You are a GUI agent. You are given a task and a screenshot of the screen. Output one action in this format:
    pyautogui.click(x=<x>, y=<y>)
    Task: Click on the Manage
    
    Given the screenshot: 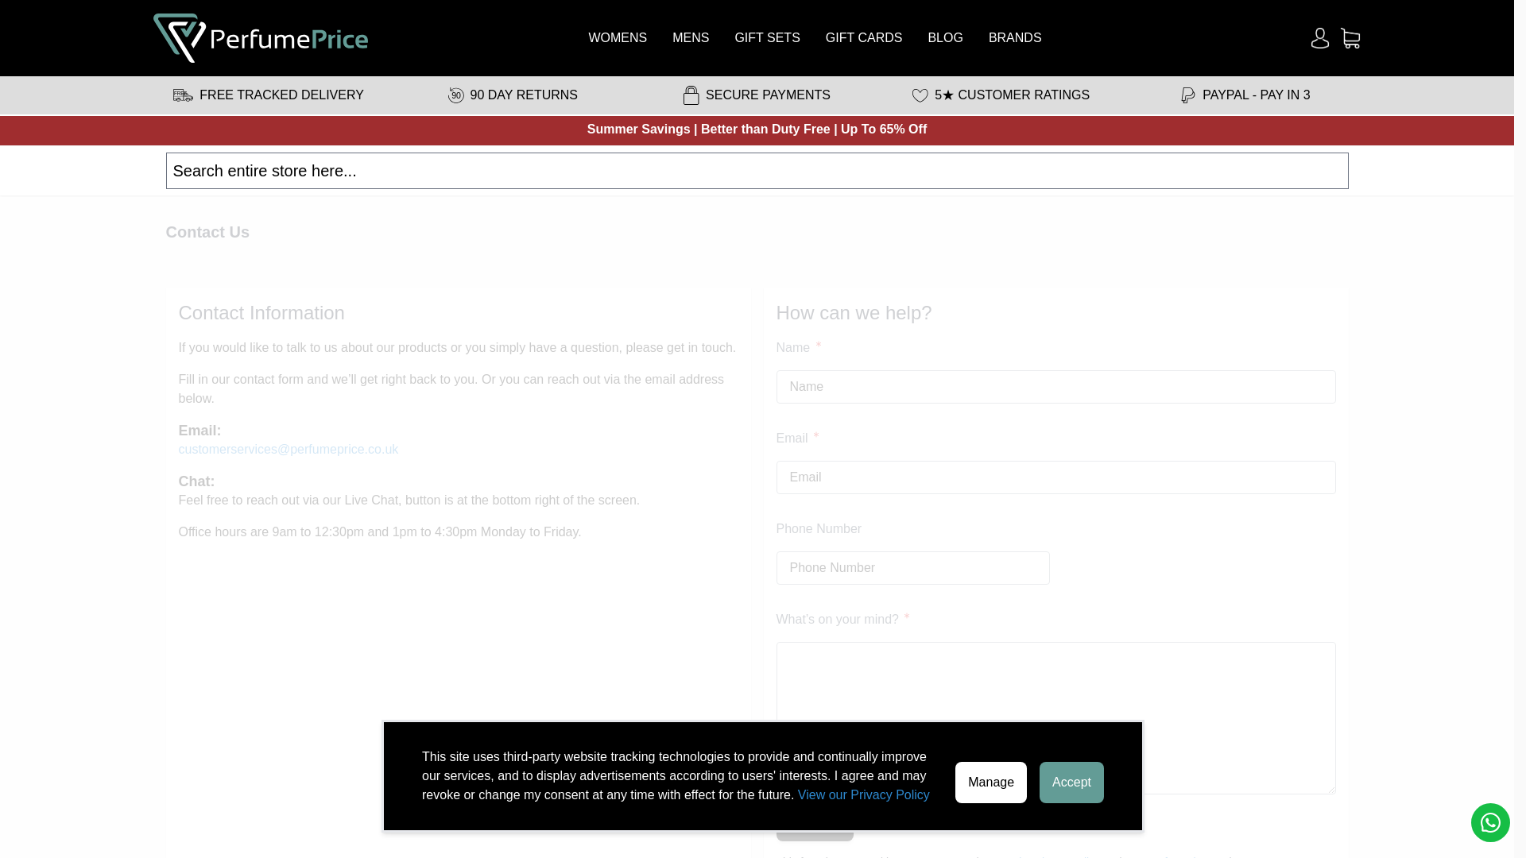 What is the action you would take?
    pyautogui.click(x=990, y=782)
    